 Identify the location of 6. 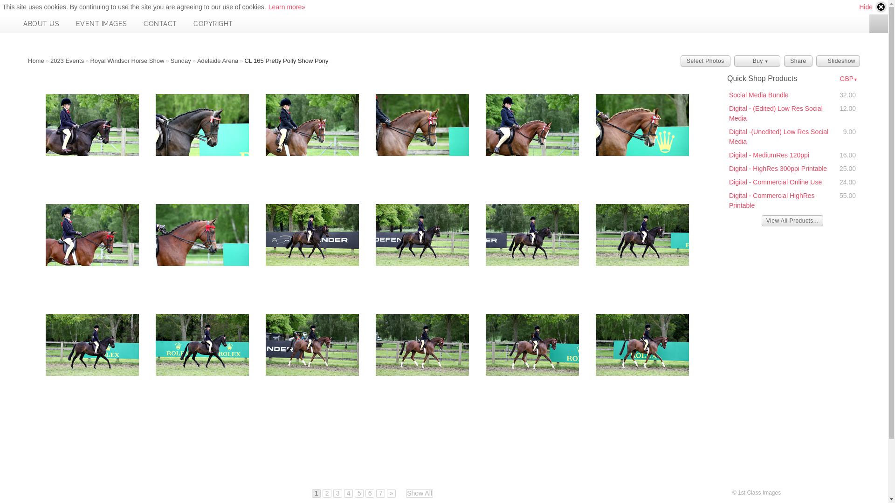
(370, 494).